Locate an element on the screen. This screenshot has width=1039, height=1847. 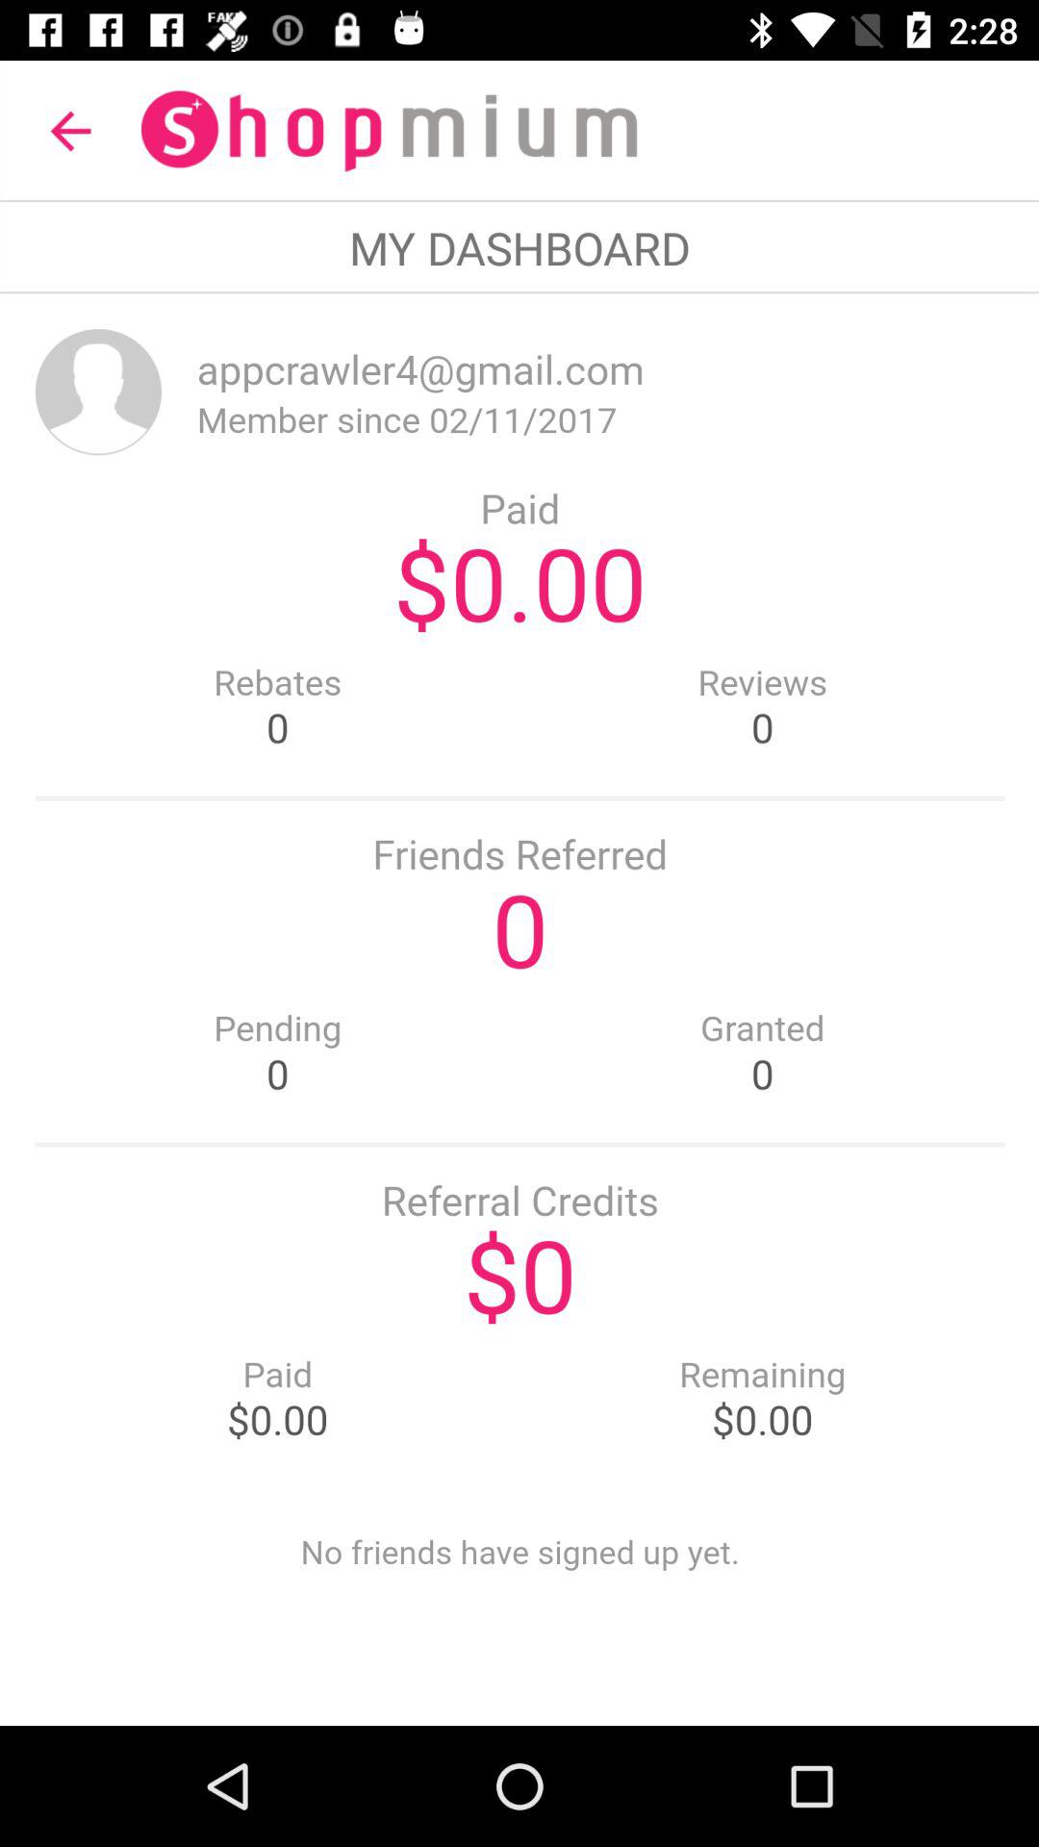
go back is located at coordinates (519, 1010).